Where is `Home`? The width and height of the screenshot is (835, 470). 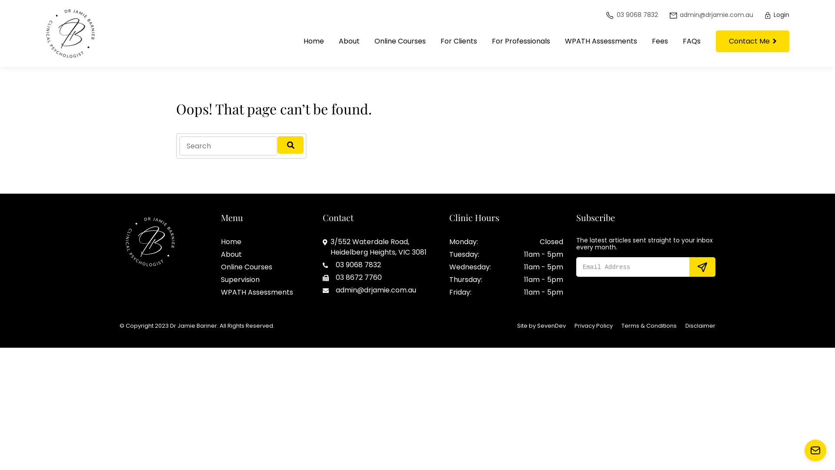 Home is located at coordinates (314, 41).